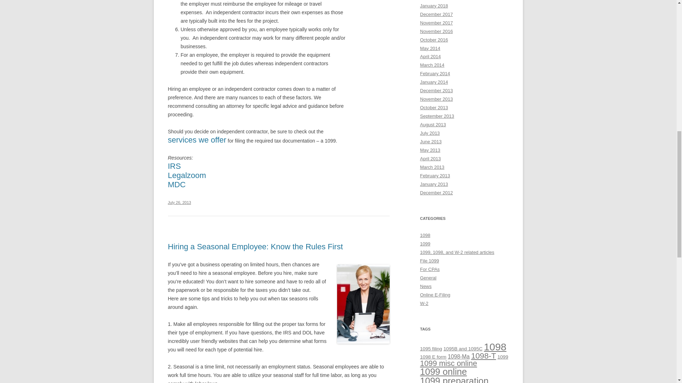 The width and height of the screenshot is (682, 383). Describe the element at coordinates (187, 175) in the screenshot. I see `Legalzoom` at that location.